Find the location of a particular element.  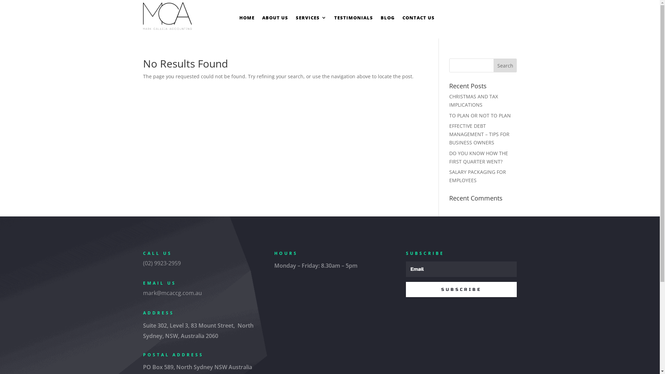

SERVICES is located at coordinates (311, 19).